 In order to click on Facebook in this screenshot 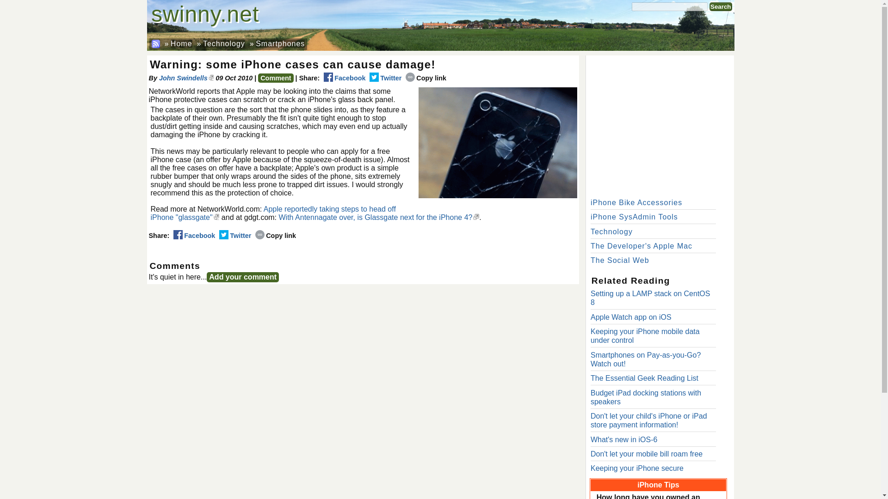, I will do `click(194, 236)`.